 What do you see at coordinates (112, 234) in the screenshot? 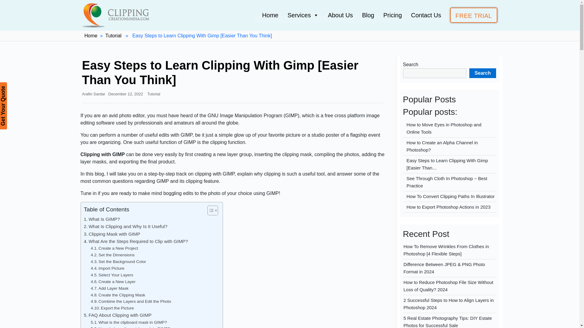
I see `Clipping Mask with GIMP` at bounding box center [112, 234].